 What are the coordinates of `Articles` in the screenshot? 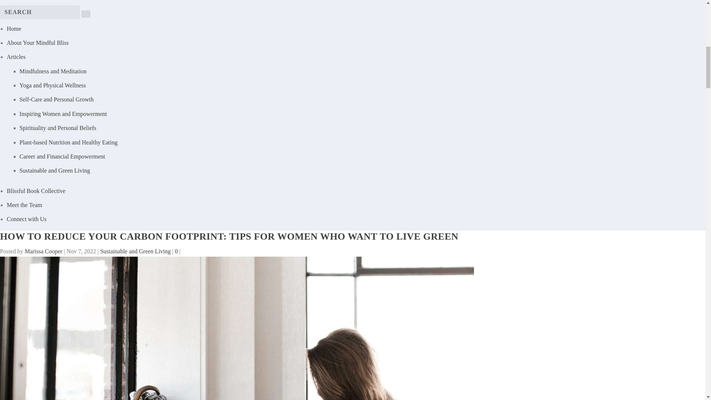 It's located at (16, 57).